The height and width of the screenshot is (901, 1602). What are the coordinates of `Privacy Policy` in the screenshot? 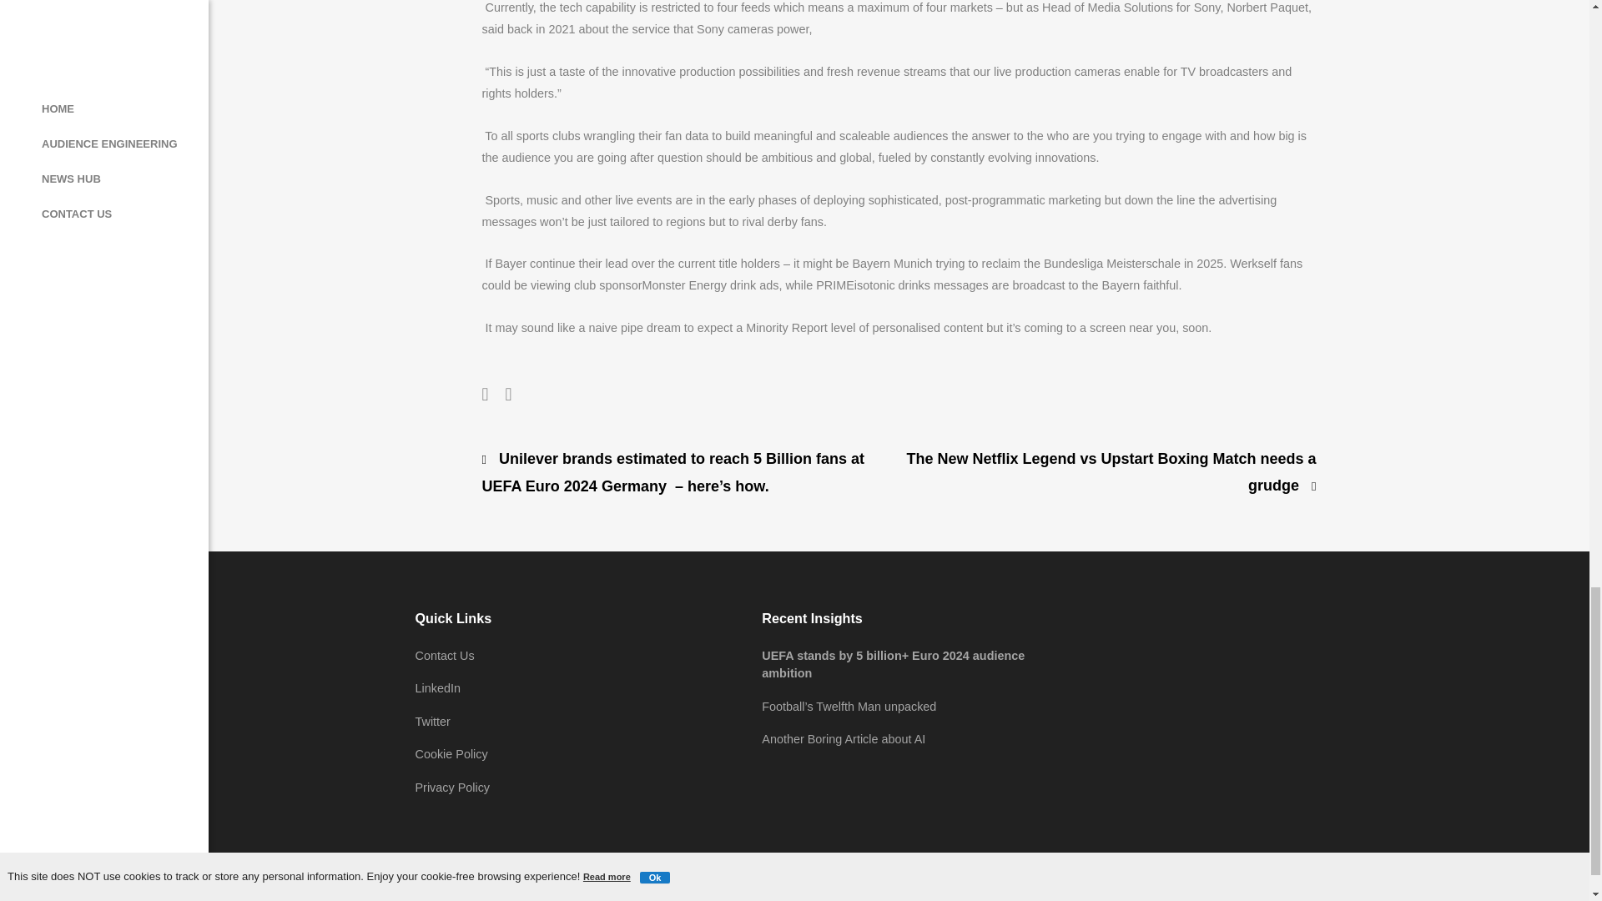 It's located at (452, 788).